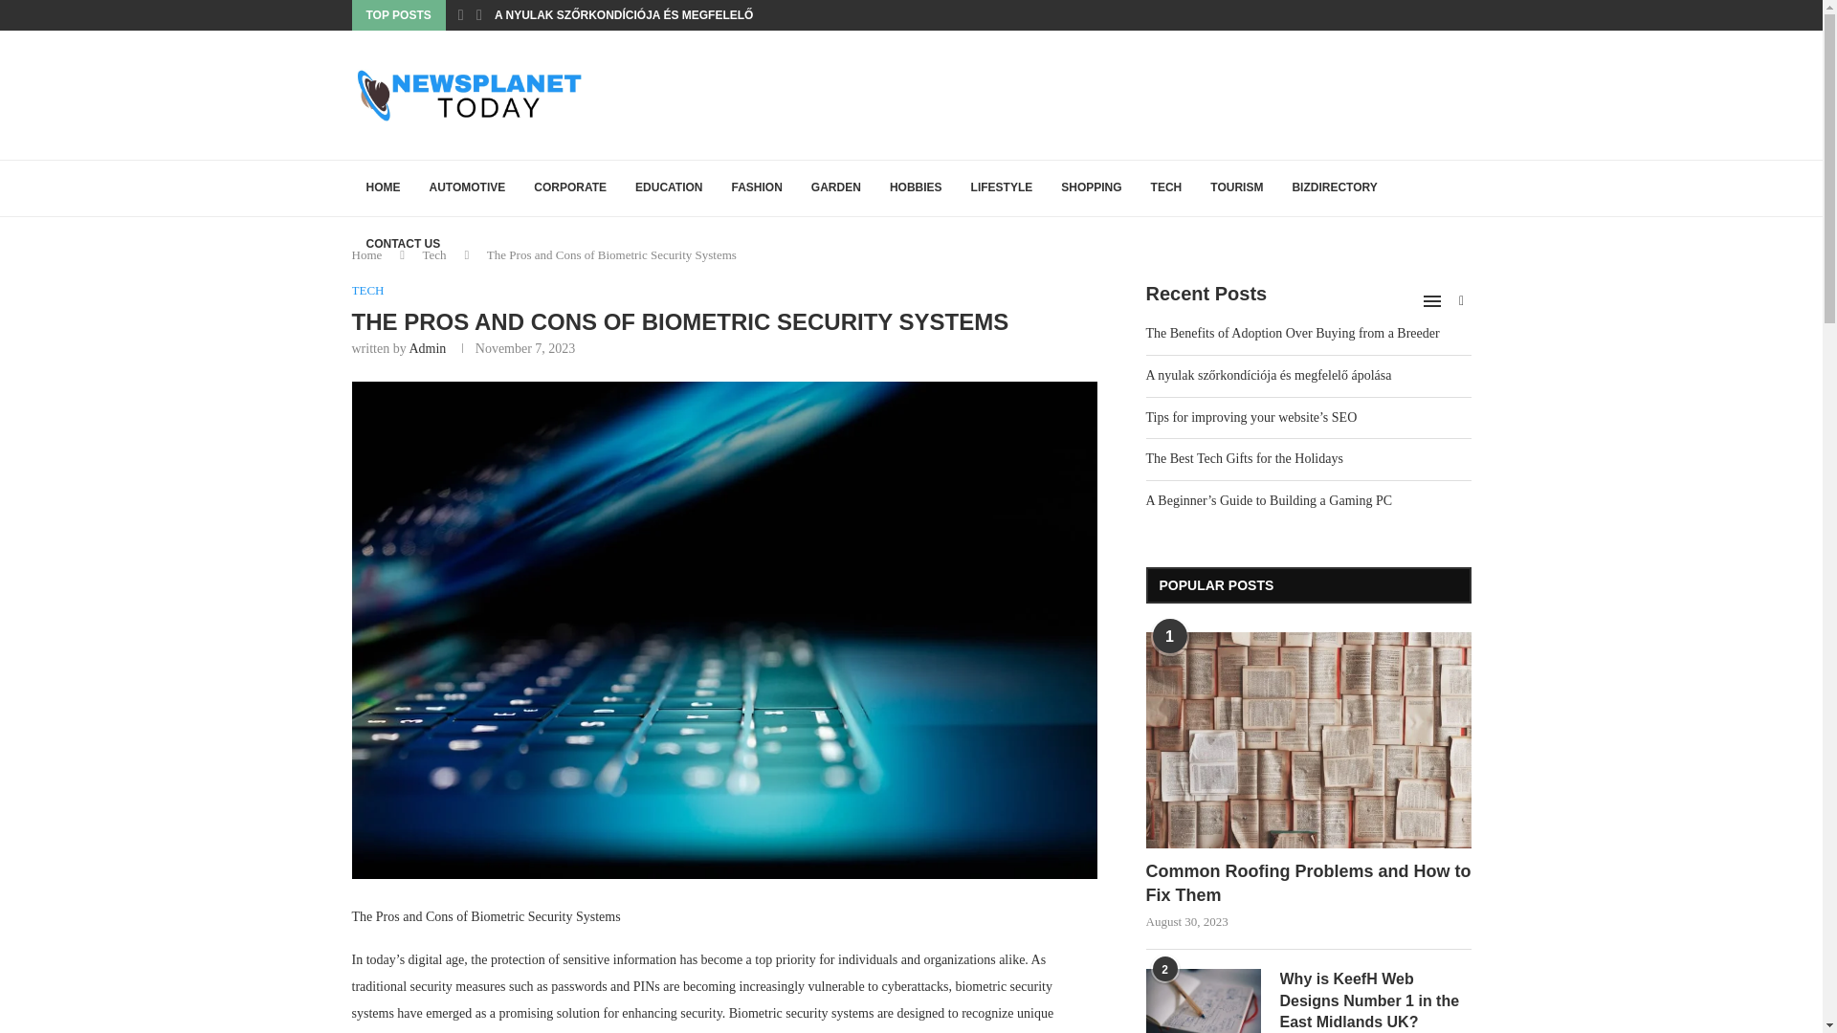  Describe the element at coordinates (383, 187) in the screenshot. I see `HOME` at that location.